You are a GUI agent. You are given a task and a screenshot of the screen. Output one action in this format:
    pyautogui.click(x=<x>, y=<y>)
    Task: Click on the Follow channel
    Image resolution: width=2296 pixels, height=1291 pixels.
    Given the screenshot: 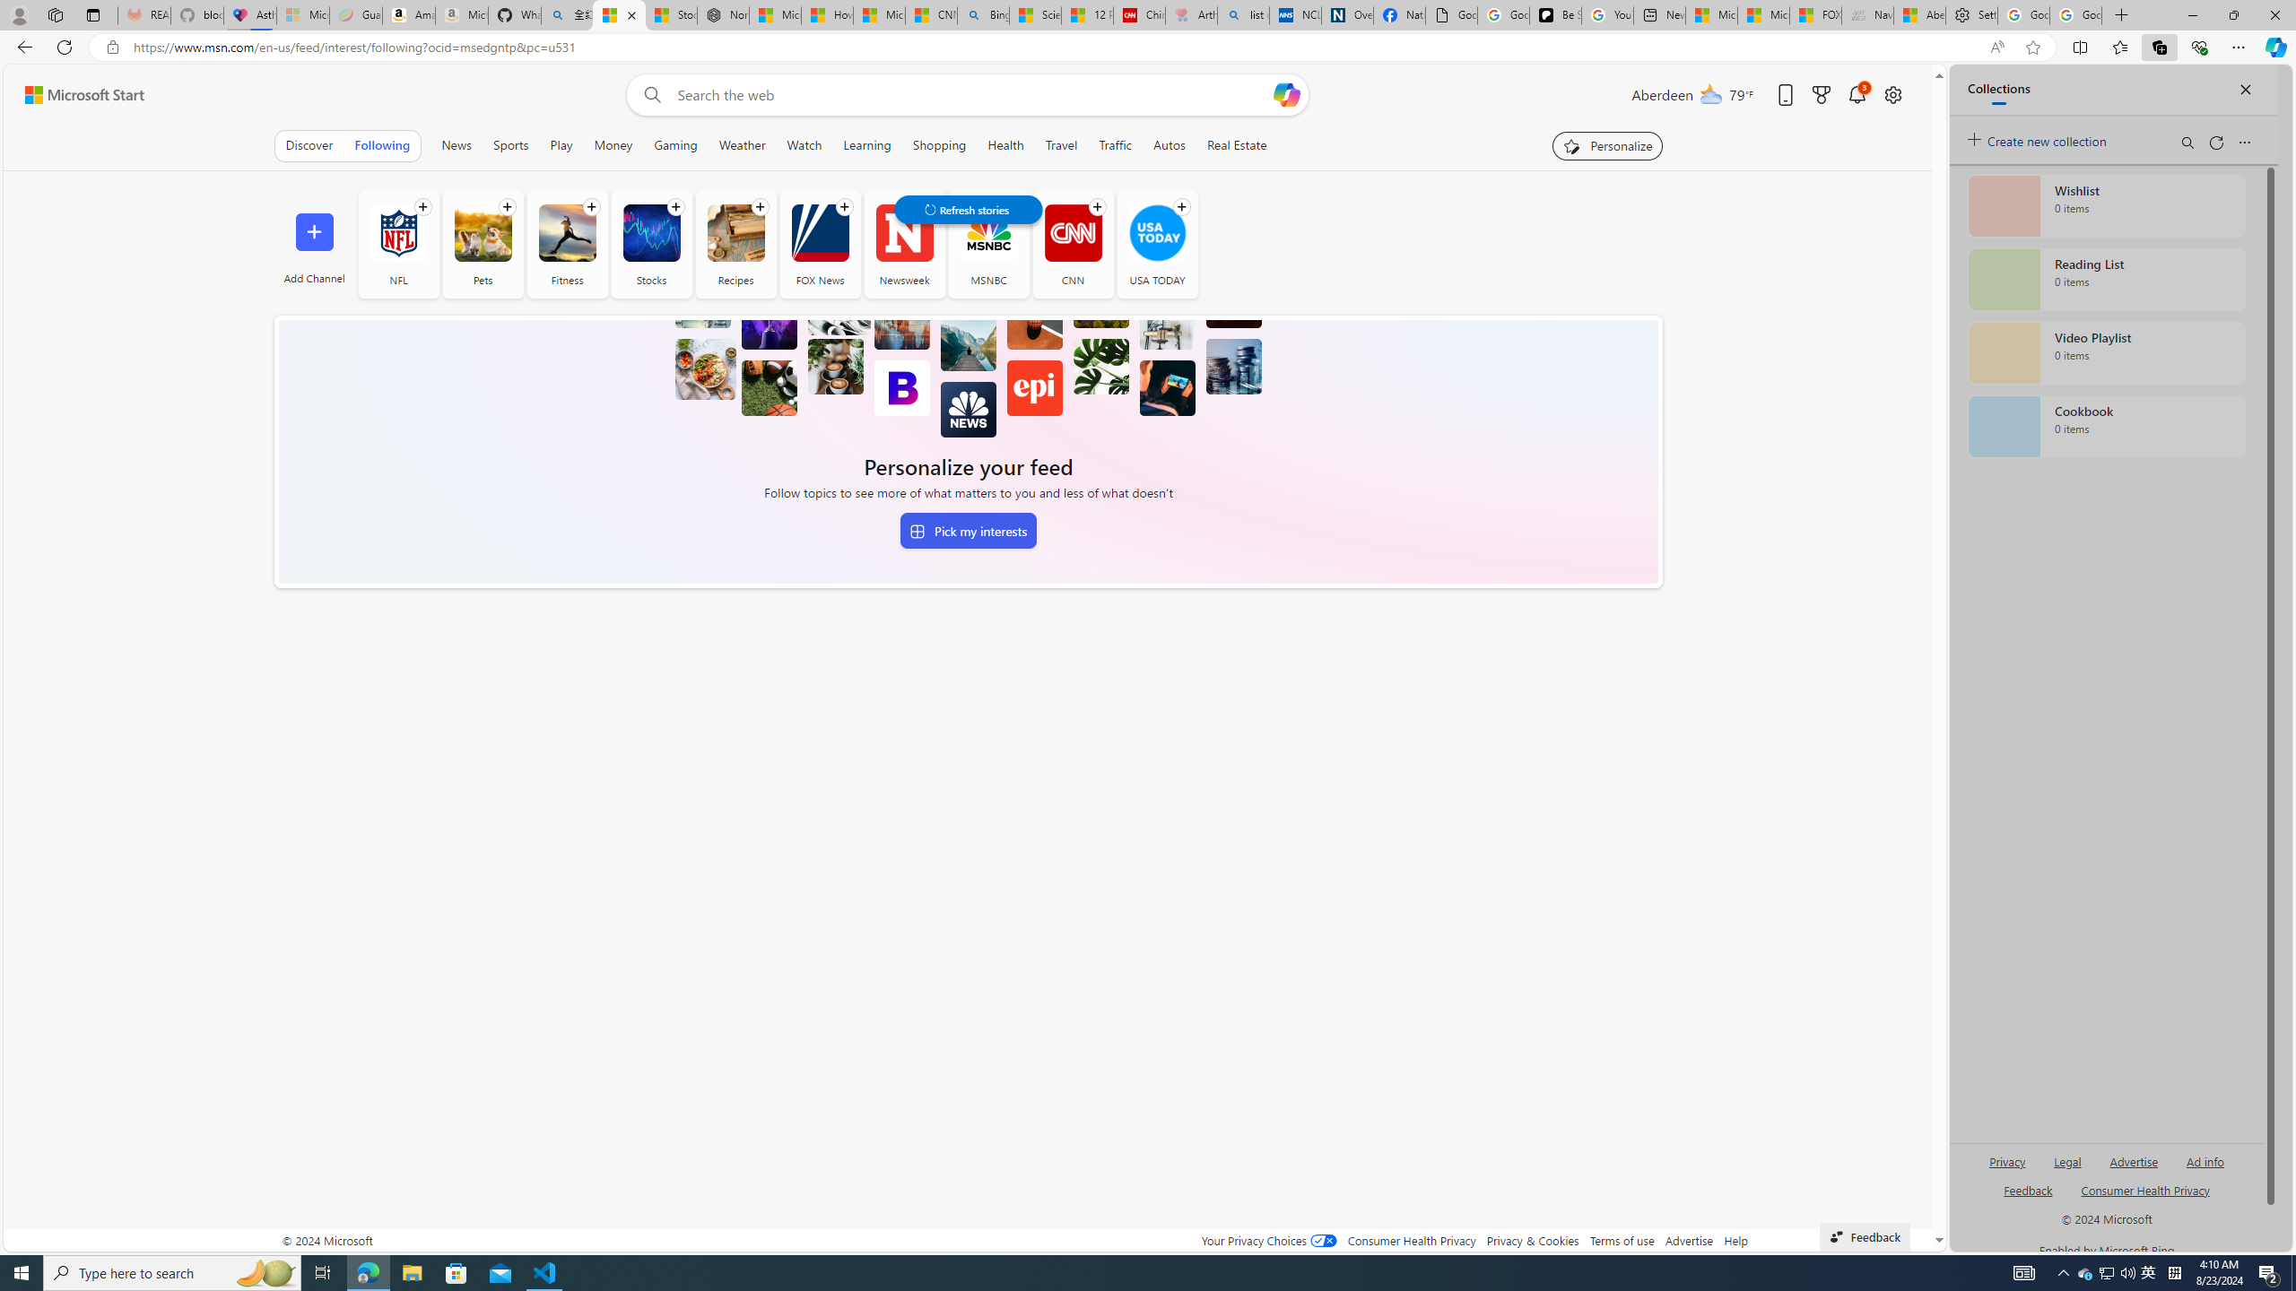 What is the action you would take?
    pyautogui.click(x=1182, y=206)
    